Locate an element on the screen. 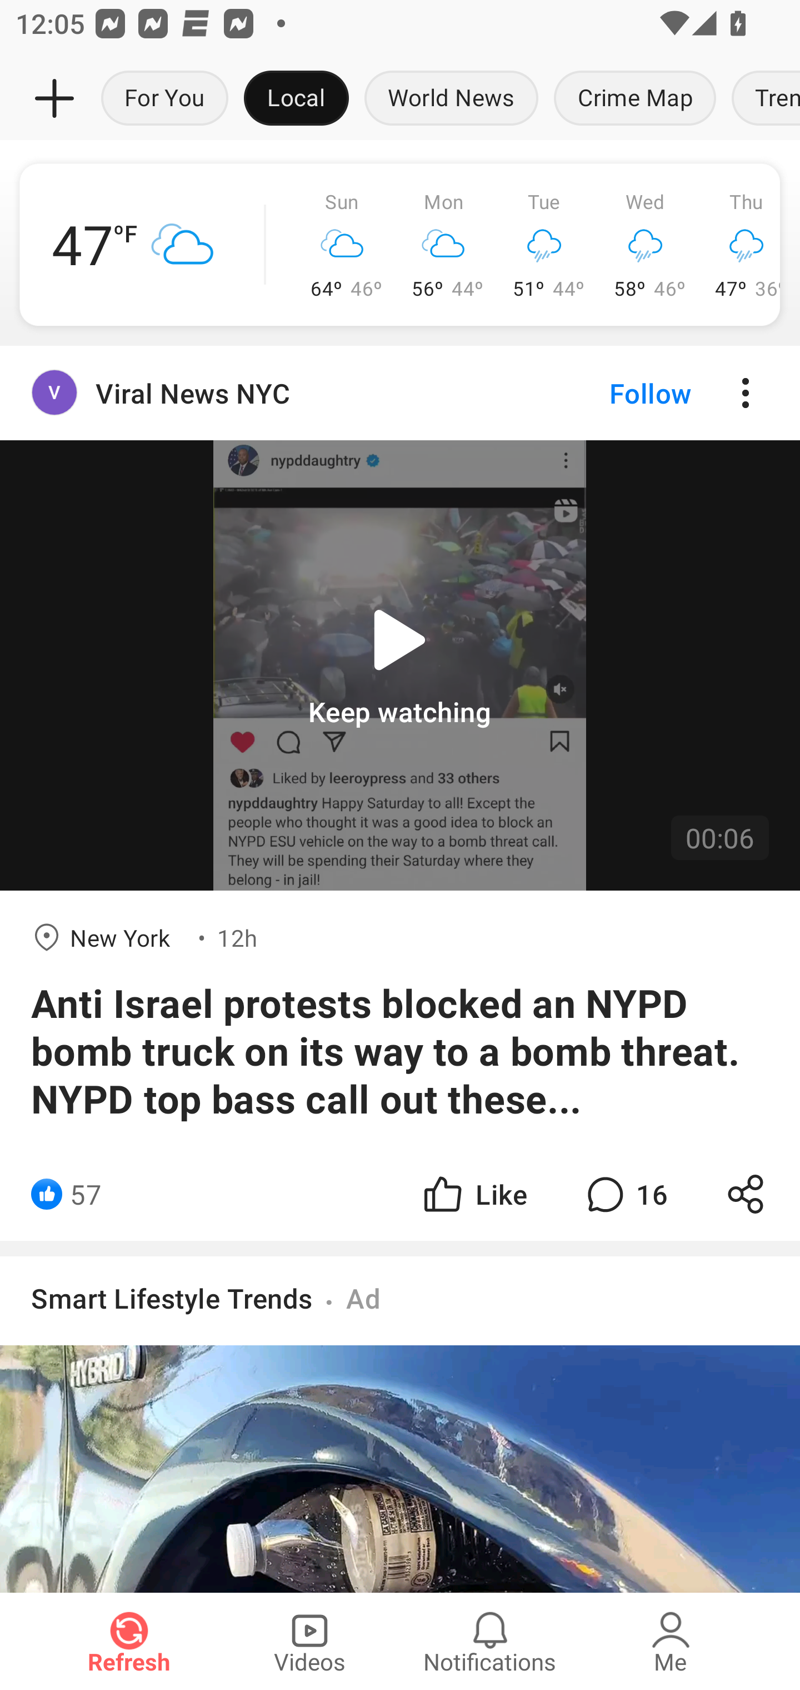  Notifications is located at coordinates (490, 1641).